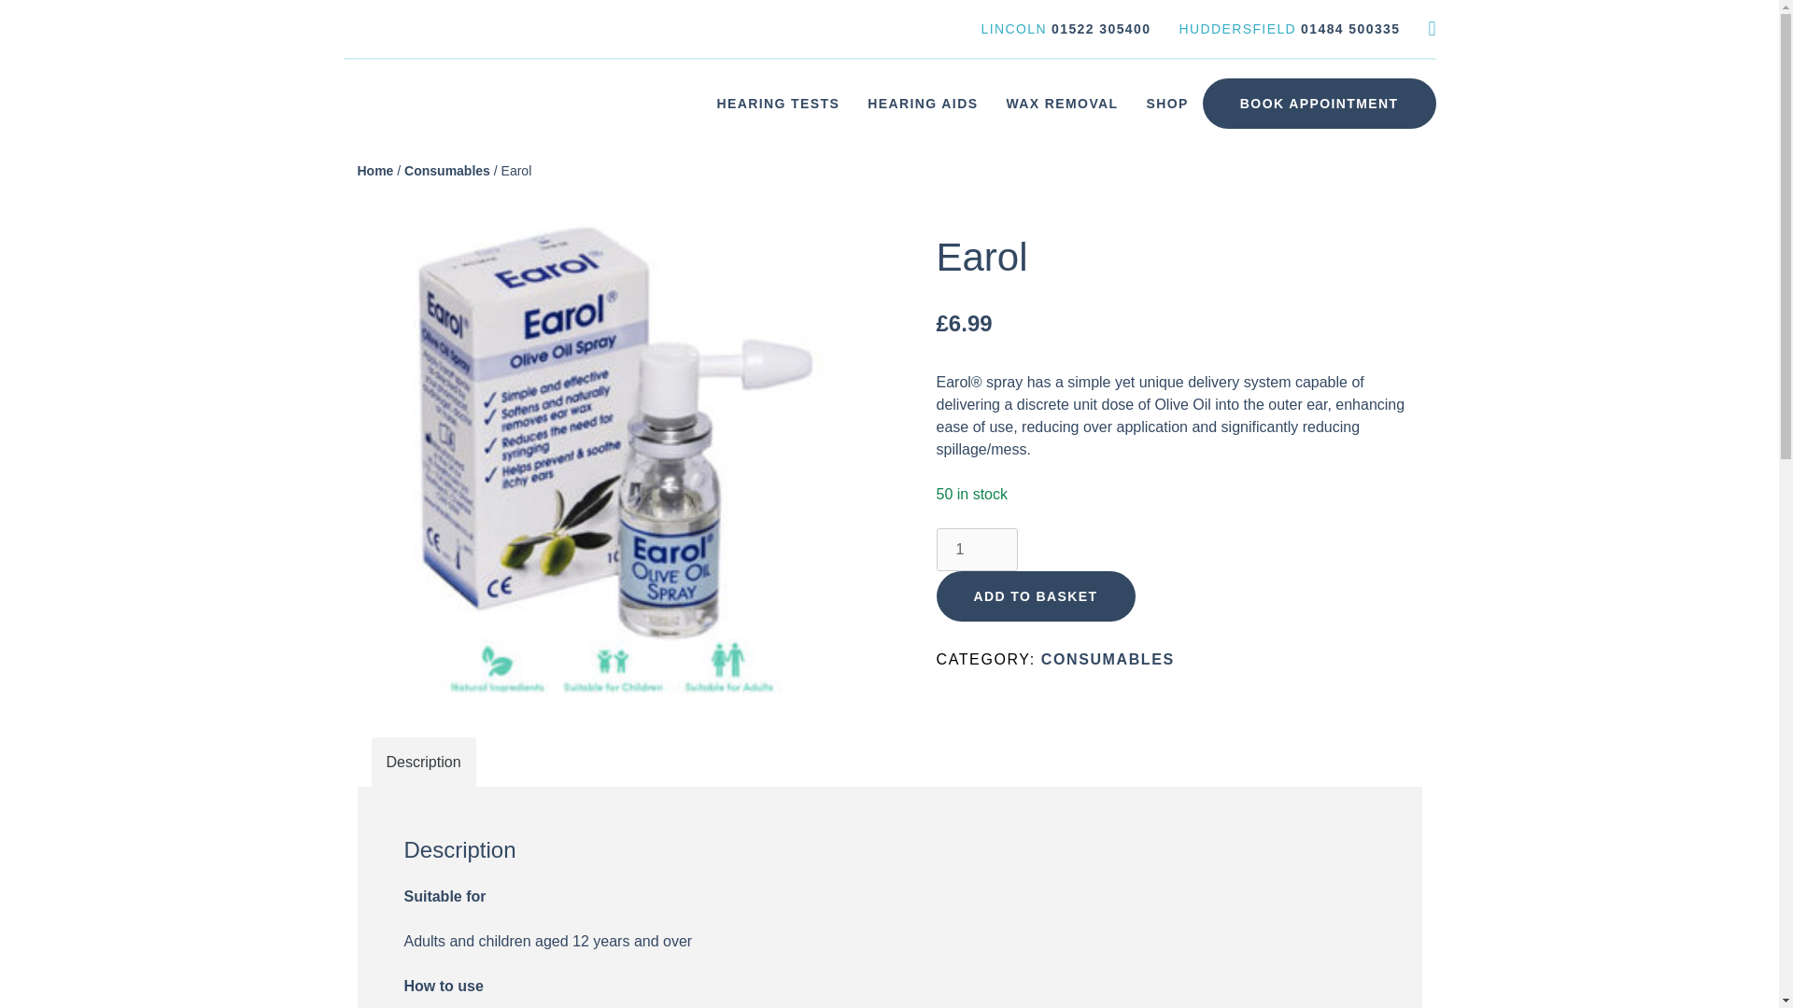 This screenshot has height=1008, width=1793. I want to click on Consumables, so click(446, 170).